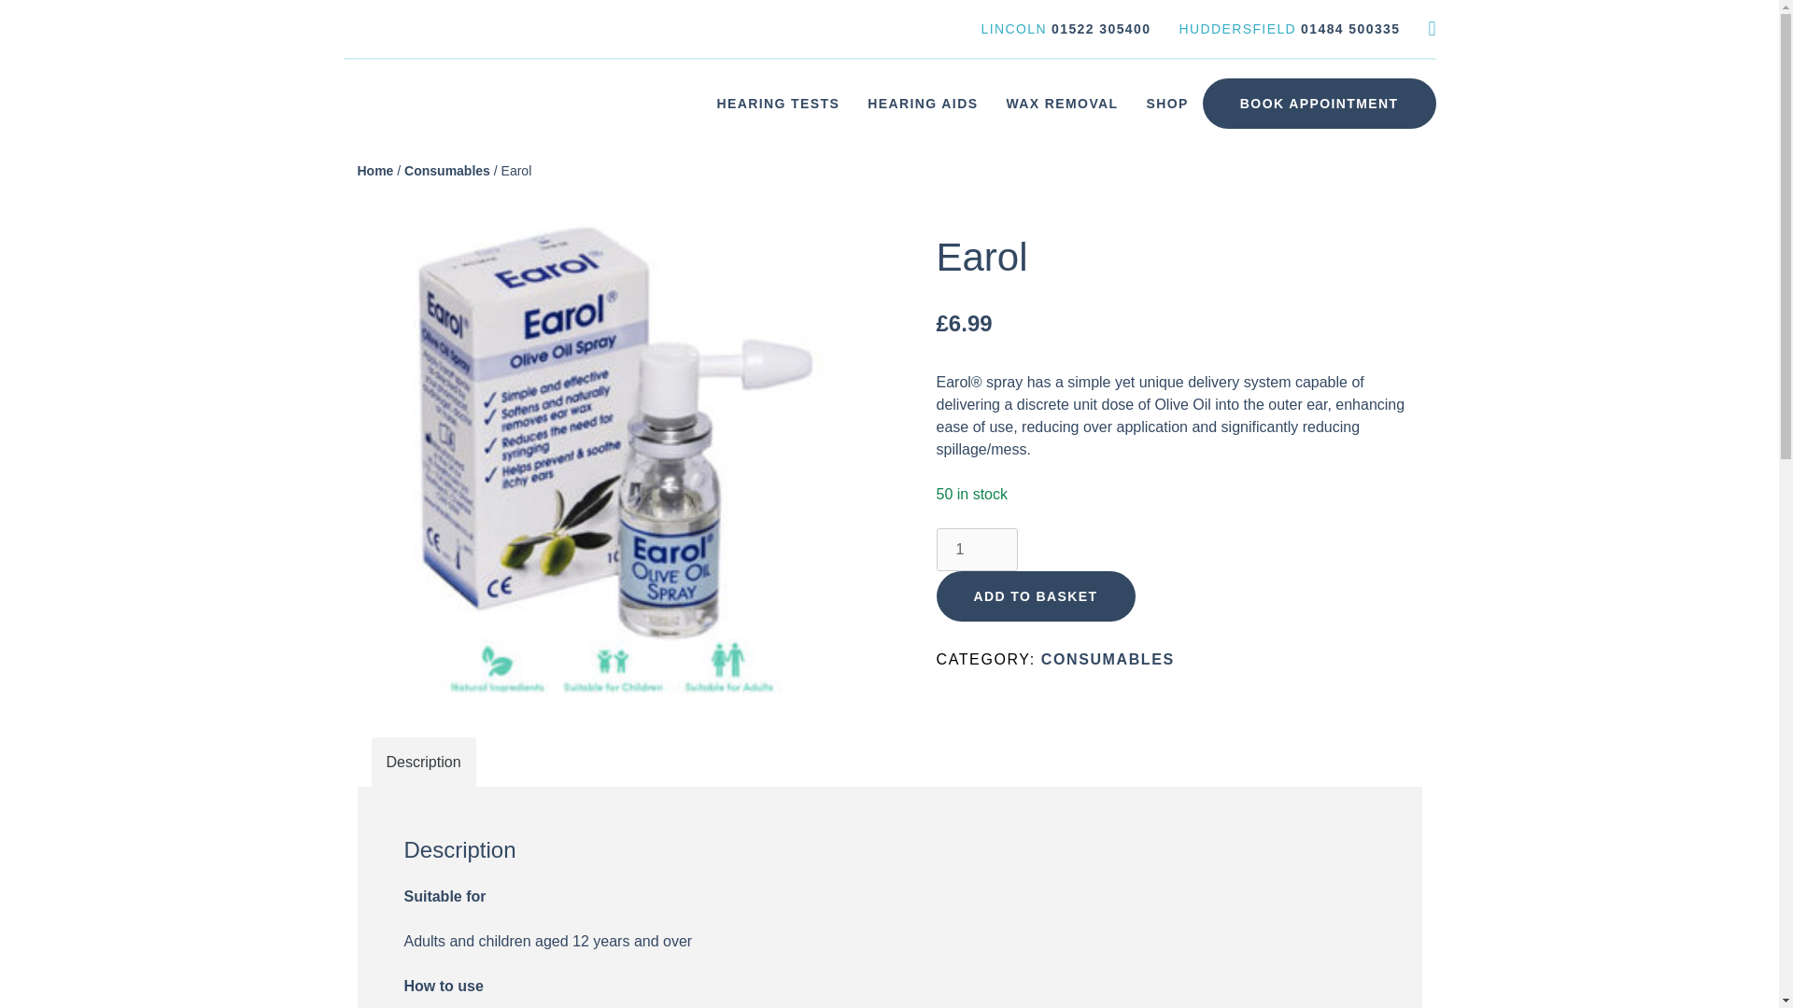 This screenshot has height=1008, width=1793. I want to click on Consumables, so click(446, 170).